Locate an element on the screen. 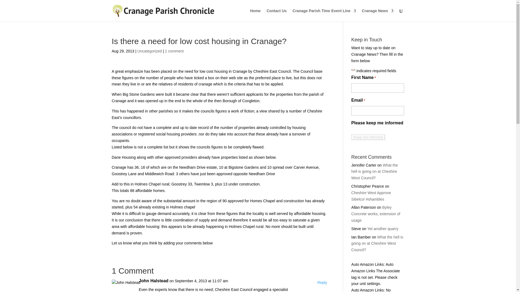 The height and width of the screenshot is (292, 520). Contact Us is located at coordinates (276, 15).